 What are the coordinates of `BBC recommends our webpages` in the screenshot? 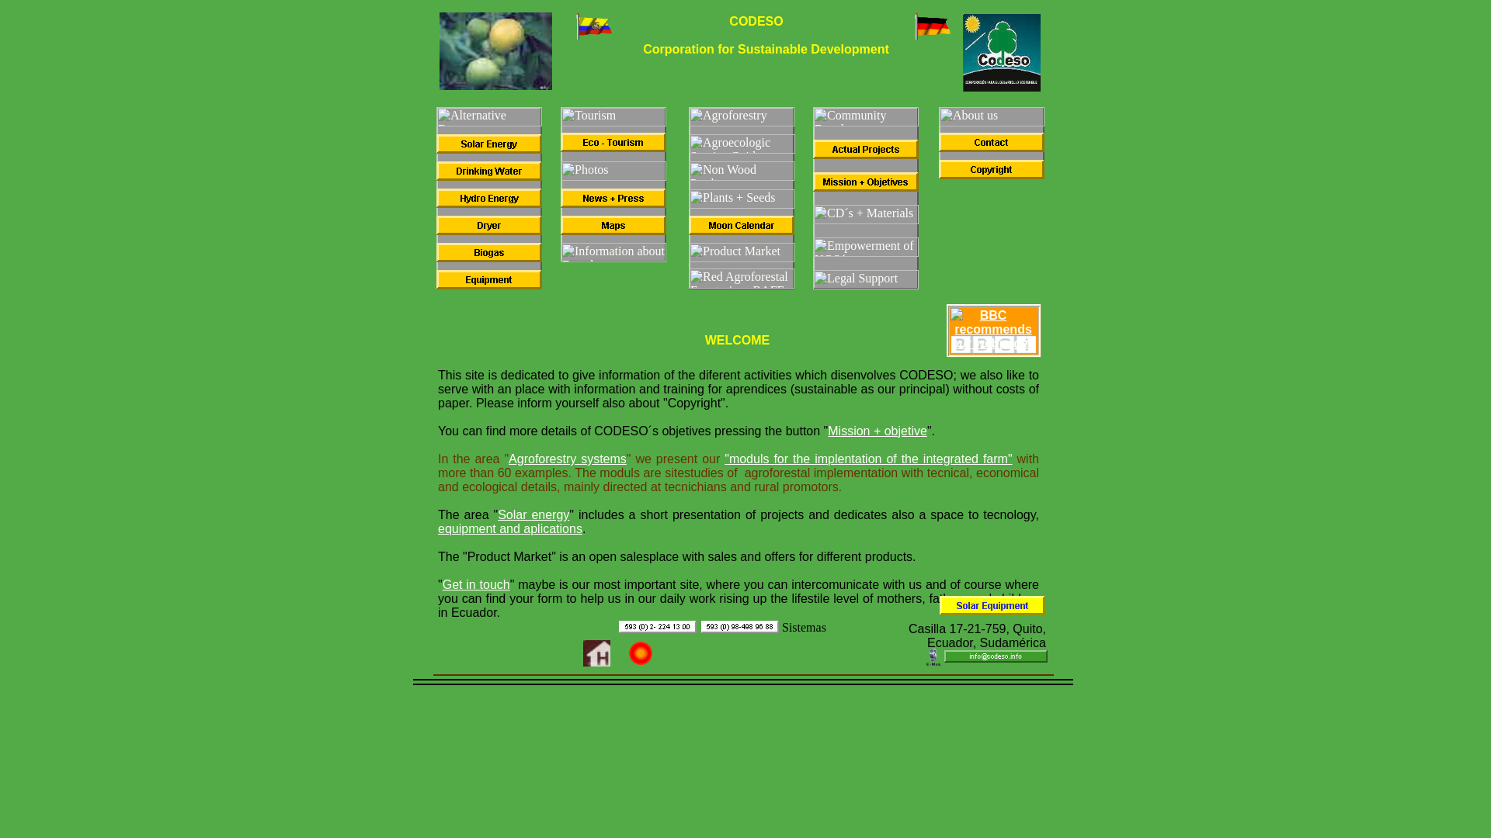 It's located at (992, 329).